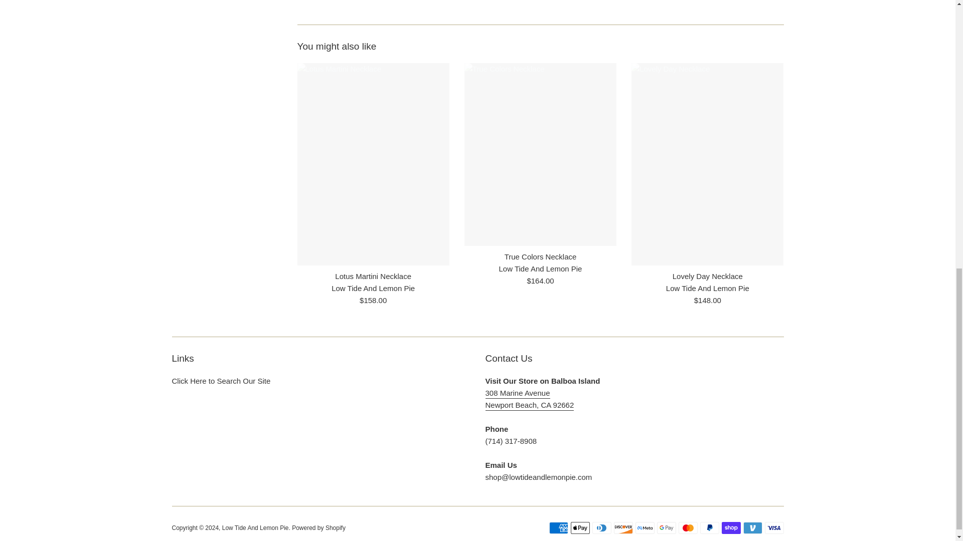  I want to click on Lotus Martini Necklace, so click(373, 277).